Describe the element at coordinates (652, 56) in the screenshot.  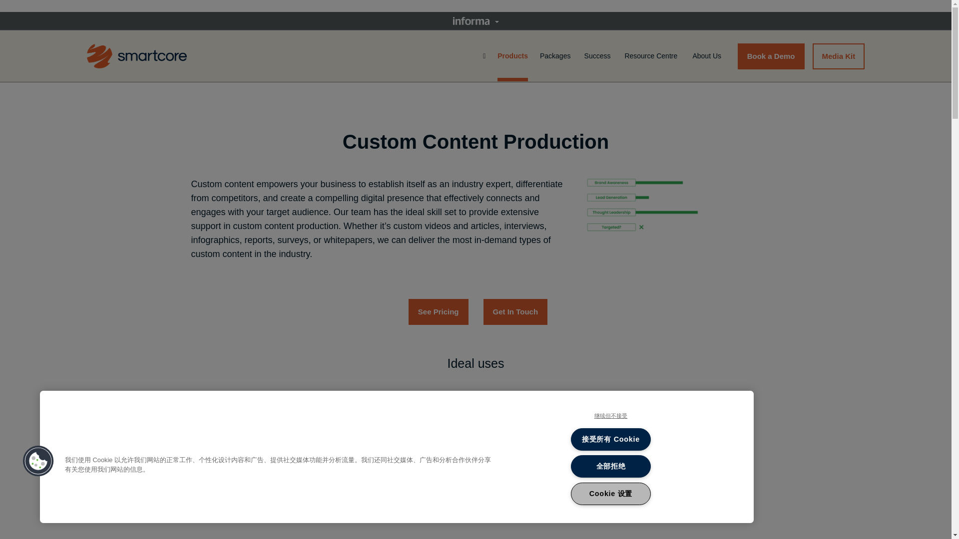
I see `Resource Centre` at that location.